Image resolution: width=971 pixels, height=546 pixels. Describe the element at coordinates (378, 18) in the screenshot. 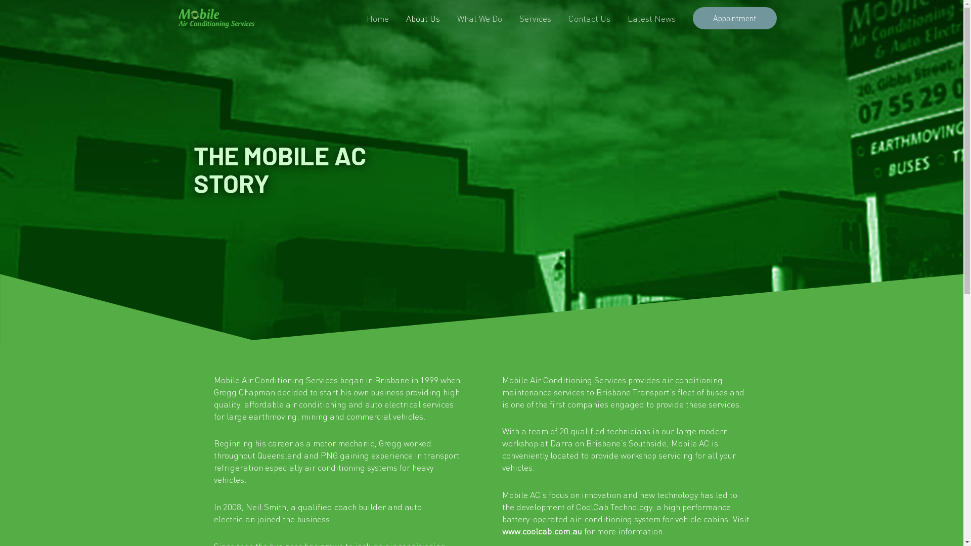

I see `Home` at that location.